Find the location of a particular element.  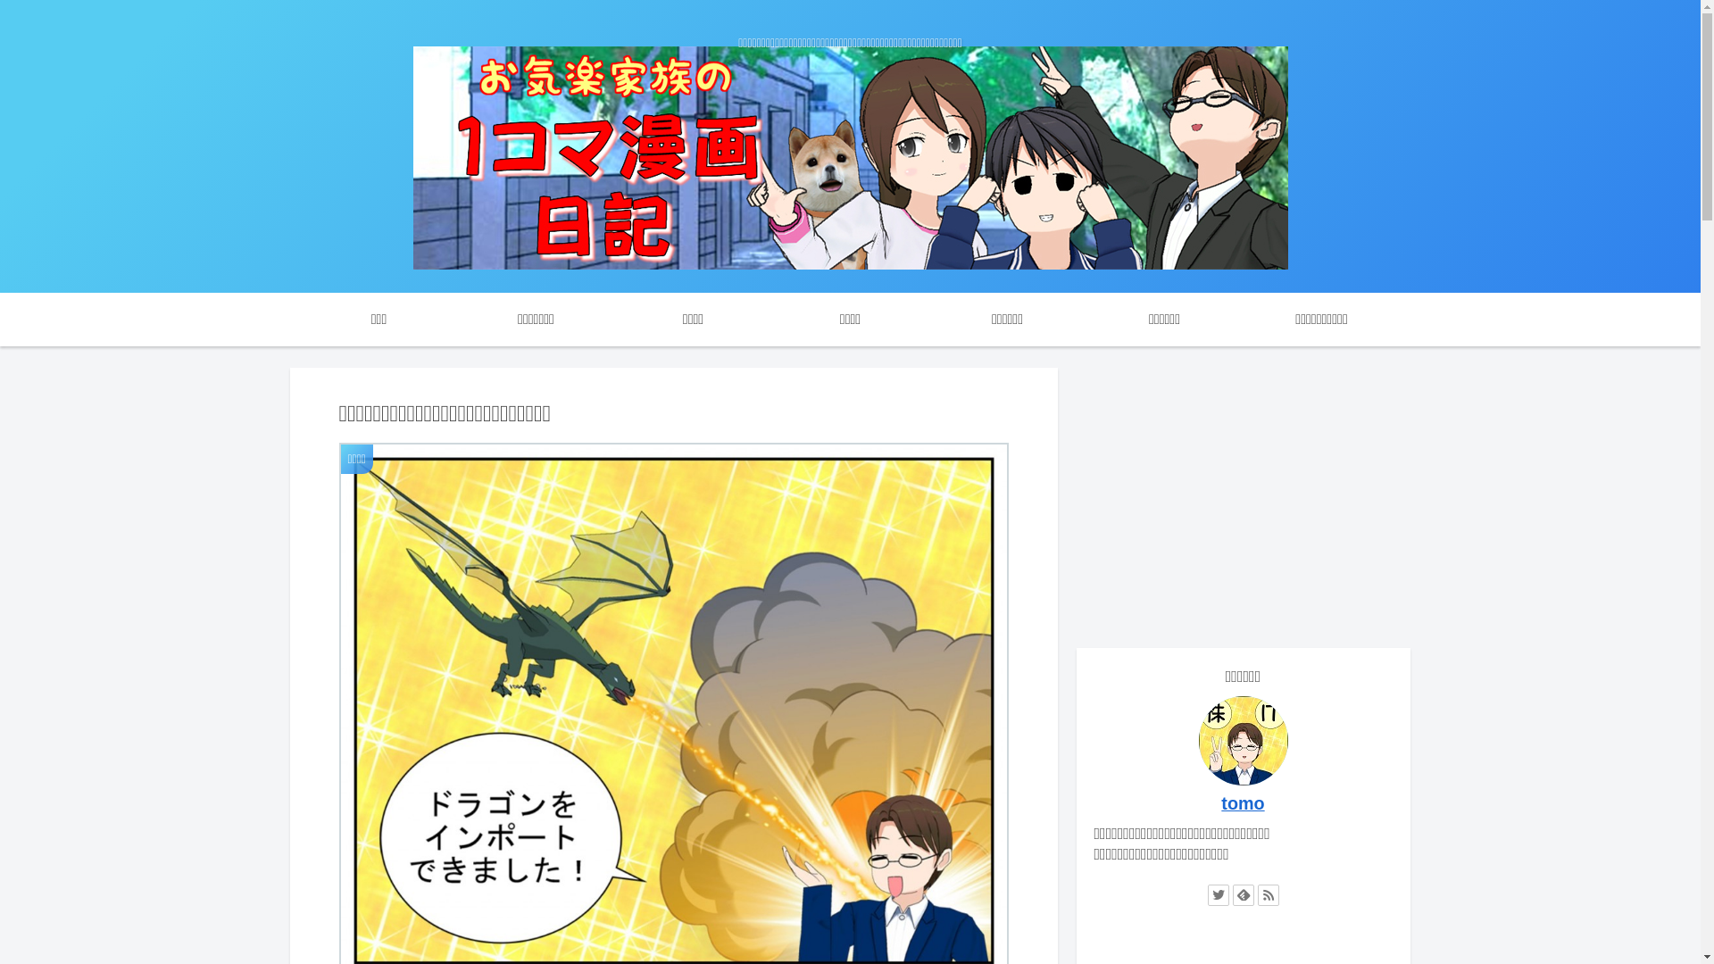

tomo is located at coordinates (1243, 803).